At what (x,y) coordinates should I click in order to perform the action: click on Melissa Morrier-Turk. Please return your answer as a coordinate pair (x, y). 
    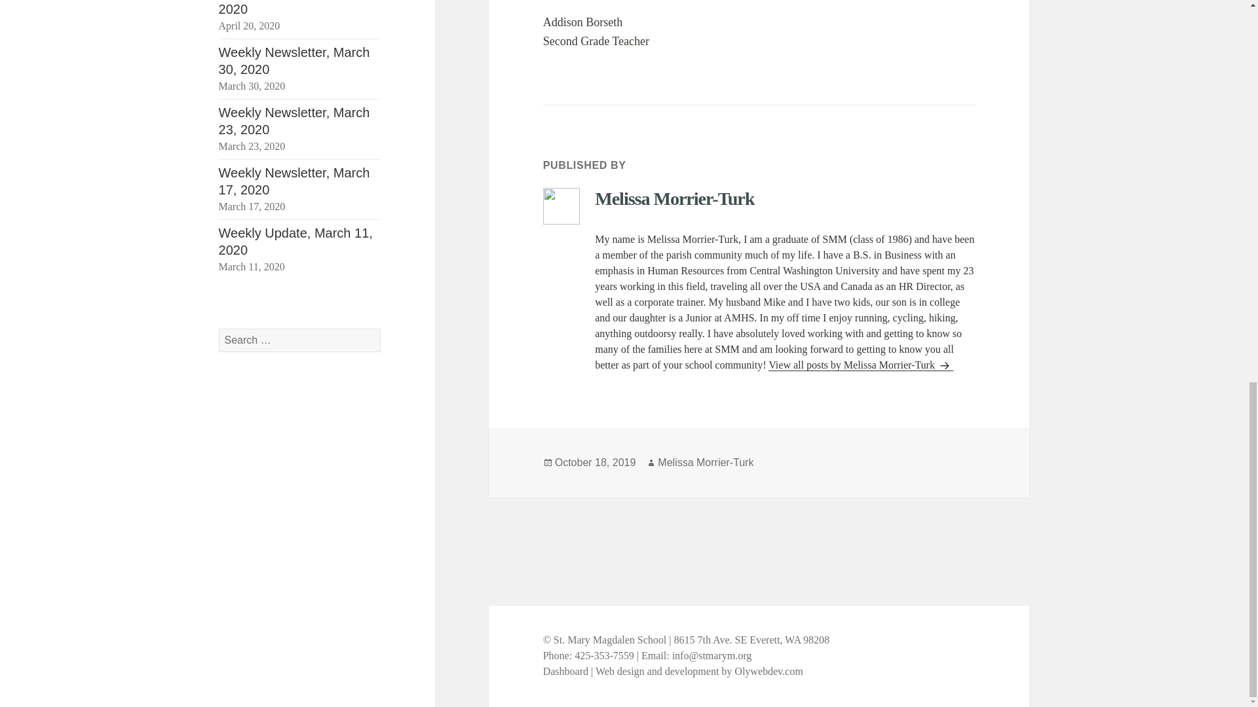
    Looking at the image, I should click on (706, 462).